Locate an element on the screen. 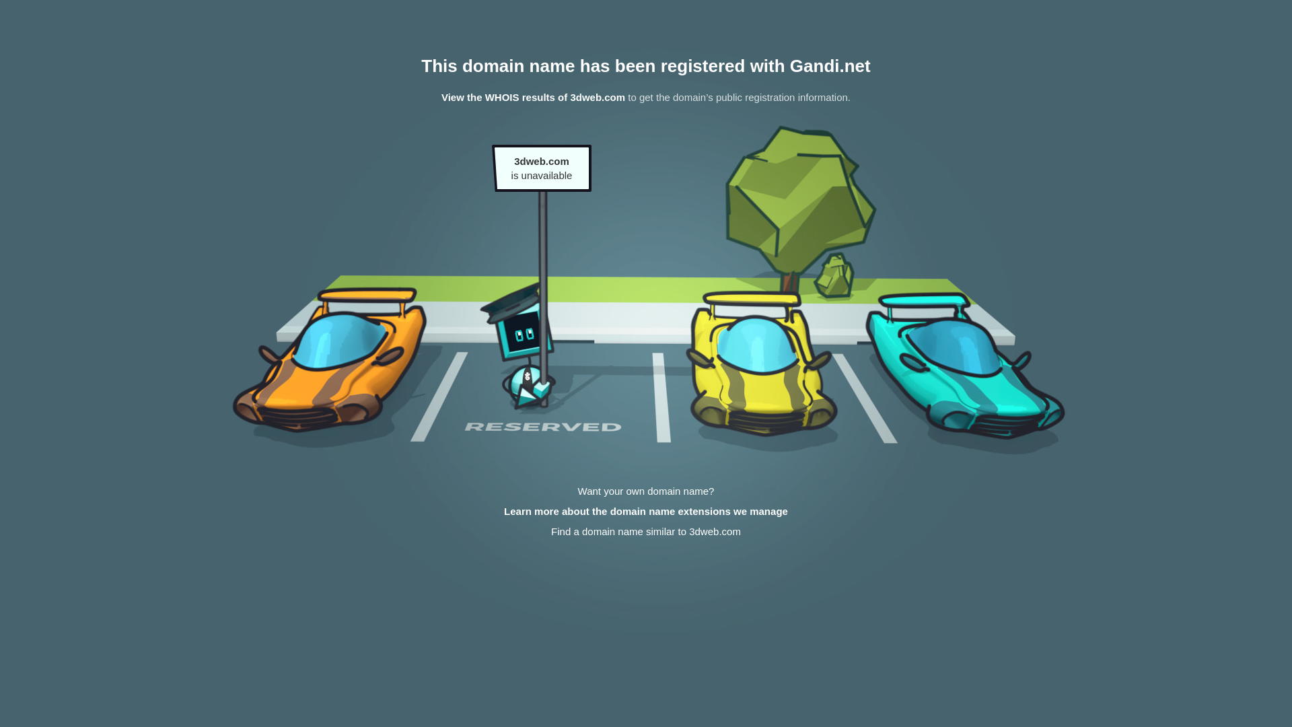 The height and width of the screenshot is (727, 1292). View the WHOIS results of 3dweb.com is located at coordinates (533, 97).